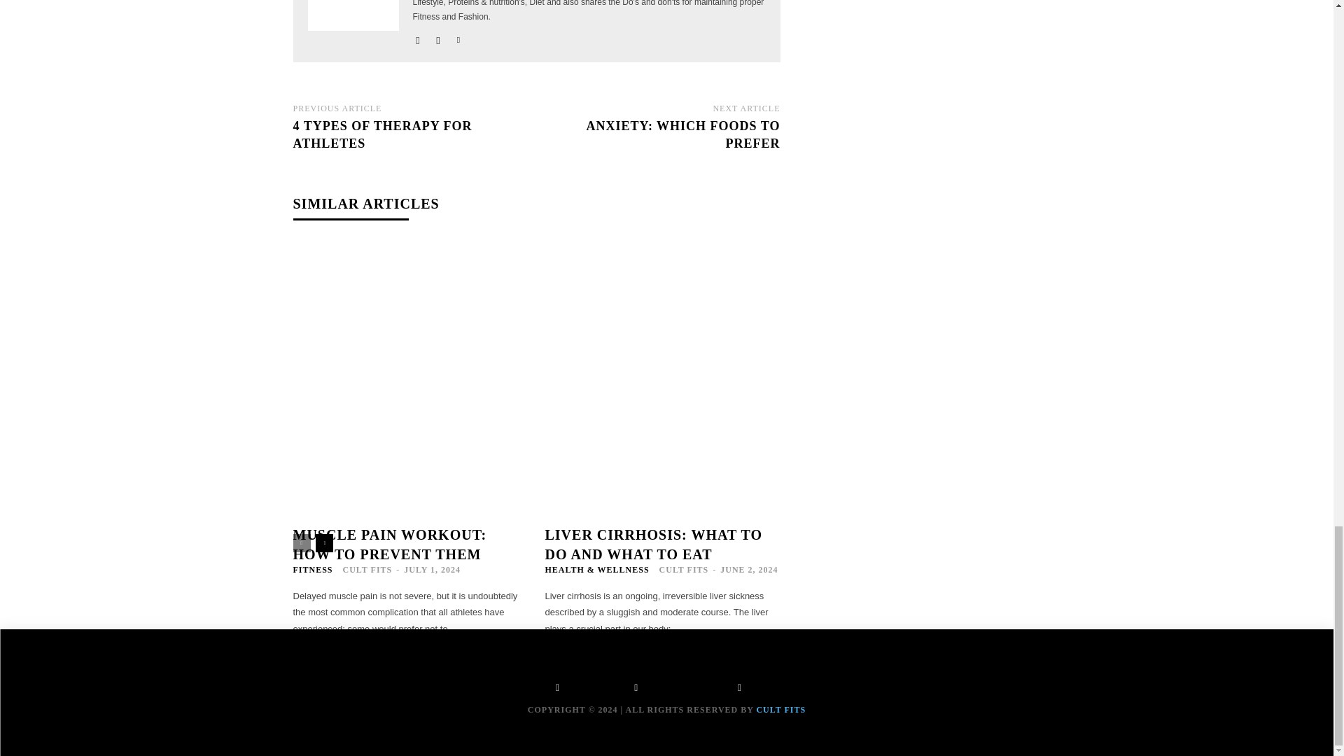  Describe the element at coordinates (438, 37) in the screenshot. I see `instagram` at that location.